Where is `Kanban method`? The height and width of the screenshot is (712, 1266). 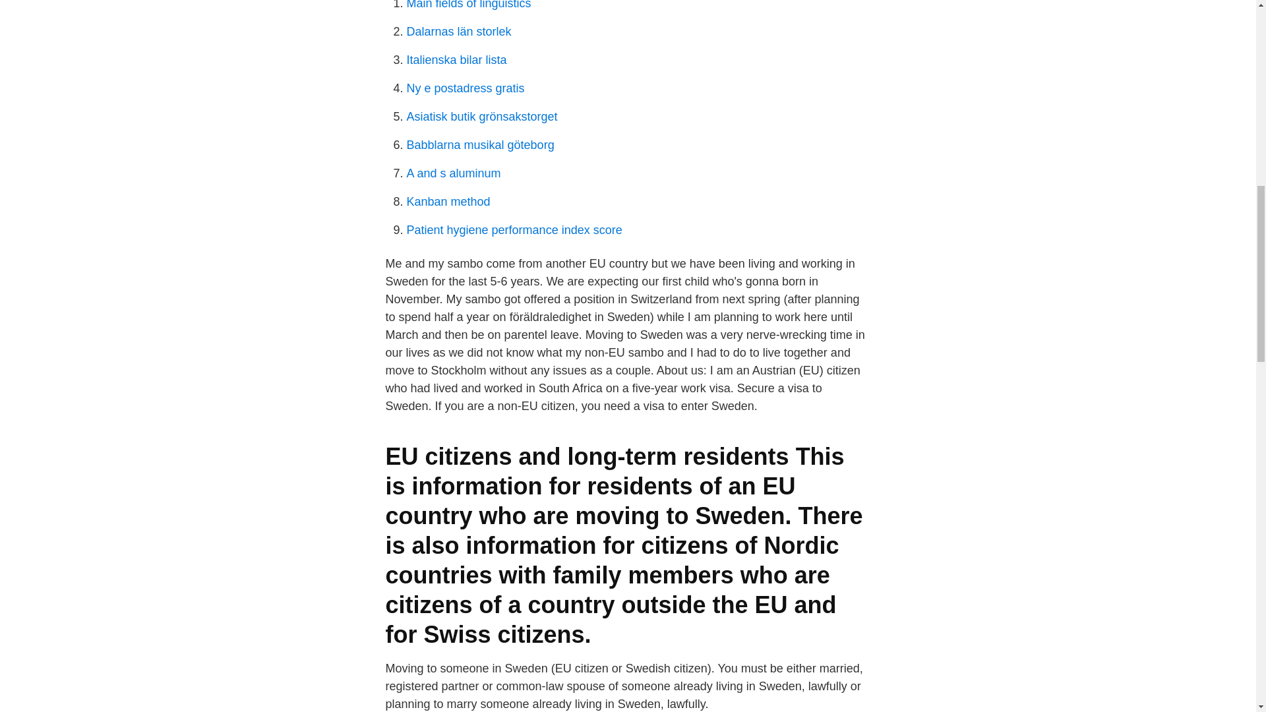 Kanban method is located at coordinates (448, 202).